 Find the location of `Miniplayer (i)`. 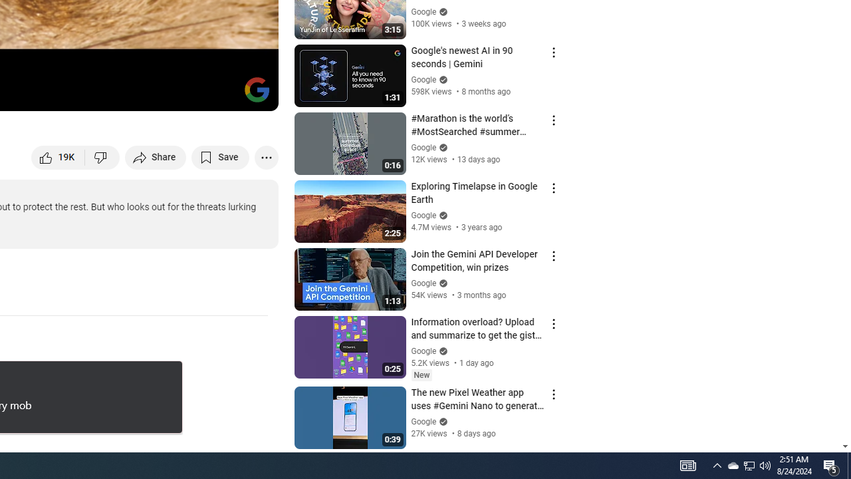

Miniplayer (i) is located at coordinates (190, 94).